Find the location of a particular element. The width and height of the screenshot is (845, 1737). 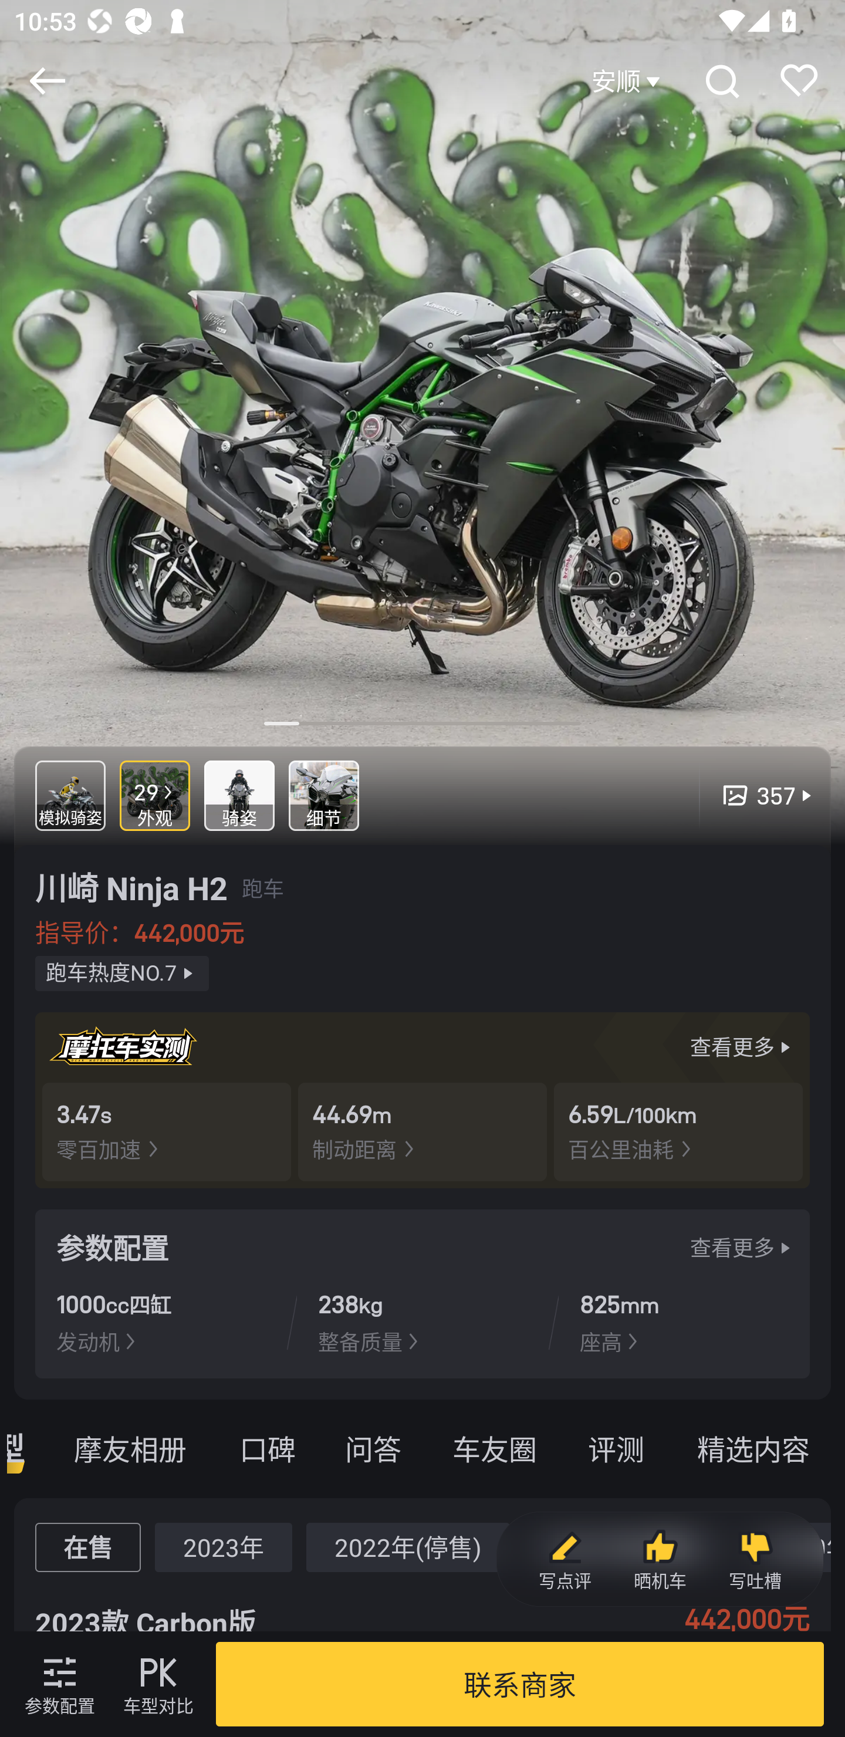

安顺 is located at coordinates (628, 81).